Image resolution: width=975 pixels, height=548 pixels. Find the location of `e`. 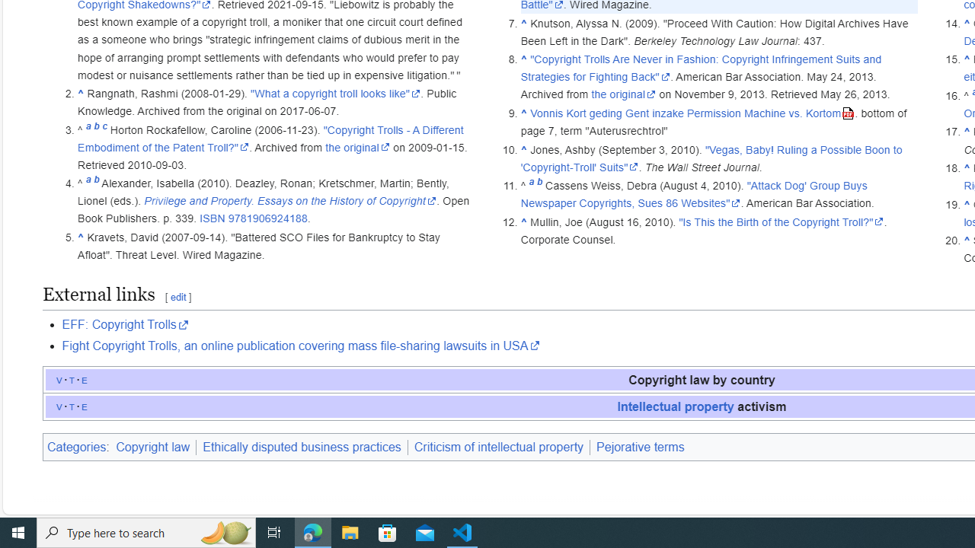

e is located at coordinates (85, 406).